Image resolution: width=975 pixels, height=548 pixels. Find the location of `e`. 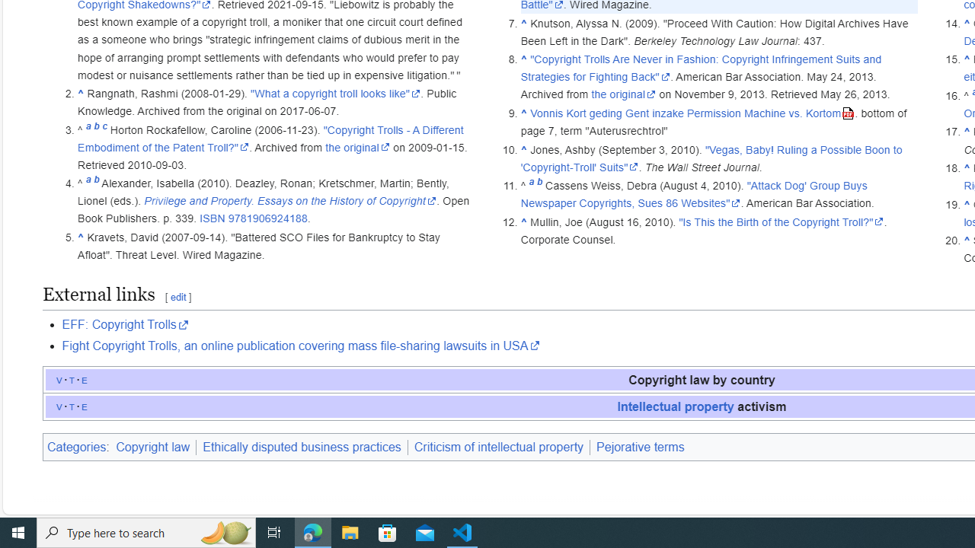

e is located at coordinates (85, 406).